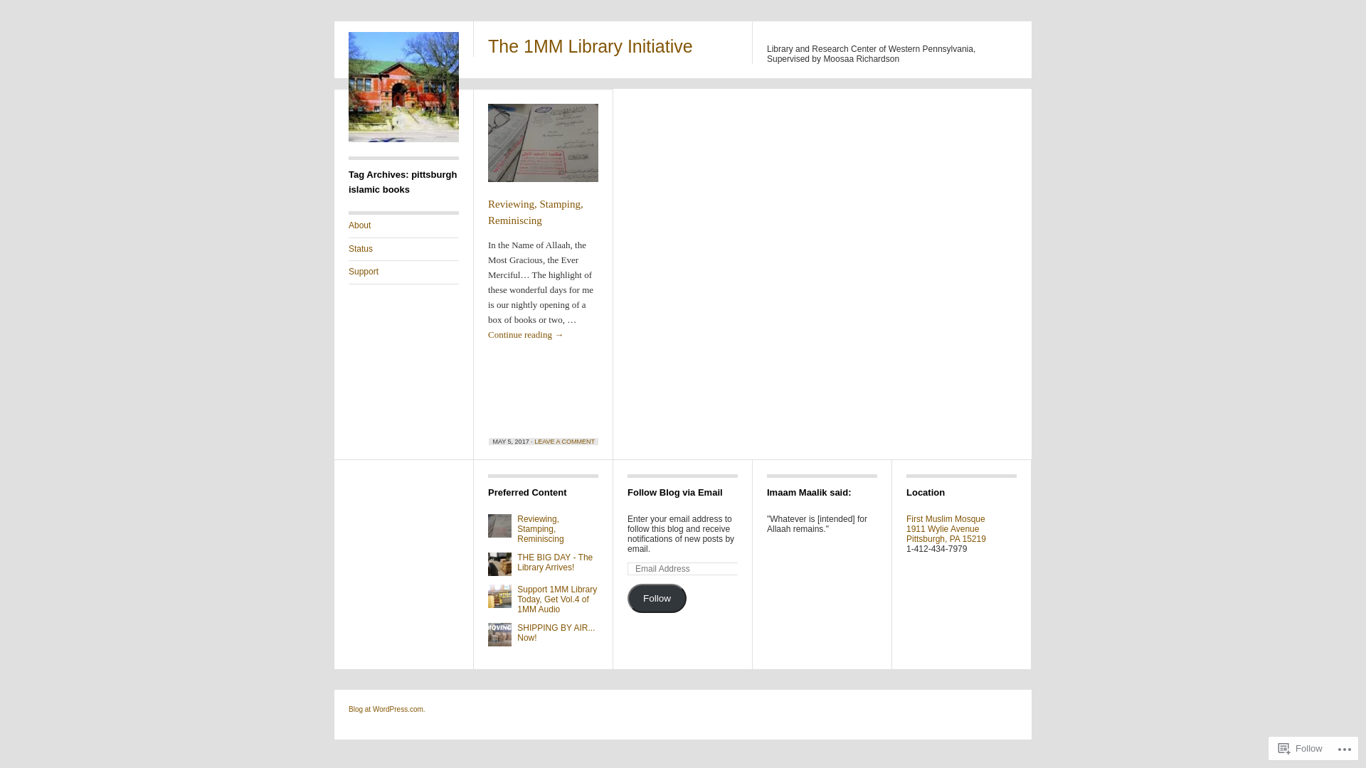 Image resolution: width=1366 pixels, height=768 pixels. I want to click on About, so click(403, 226).